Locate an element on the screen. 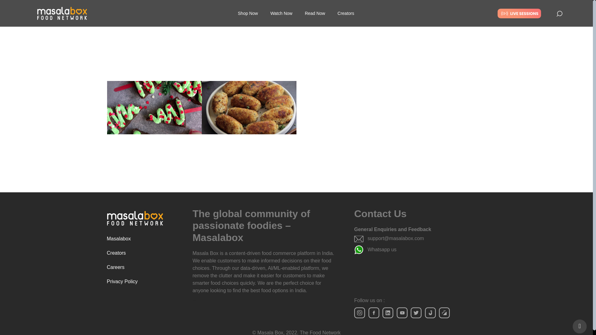 The image size is (596, 335). Watch Now is located at coordinates (281, 5).